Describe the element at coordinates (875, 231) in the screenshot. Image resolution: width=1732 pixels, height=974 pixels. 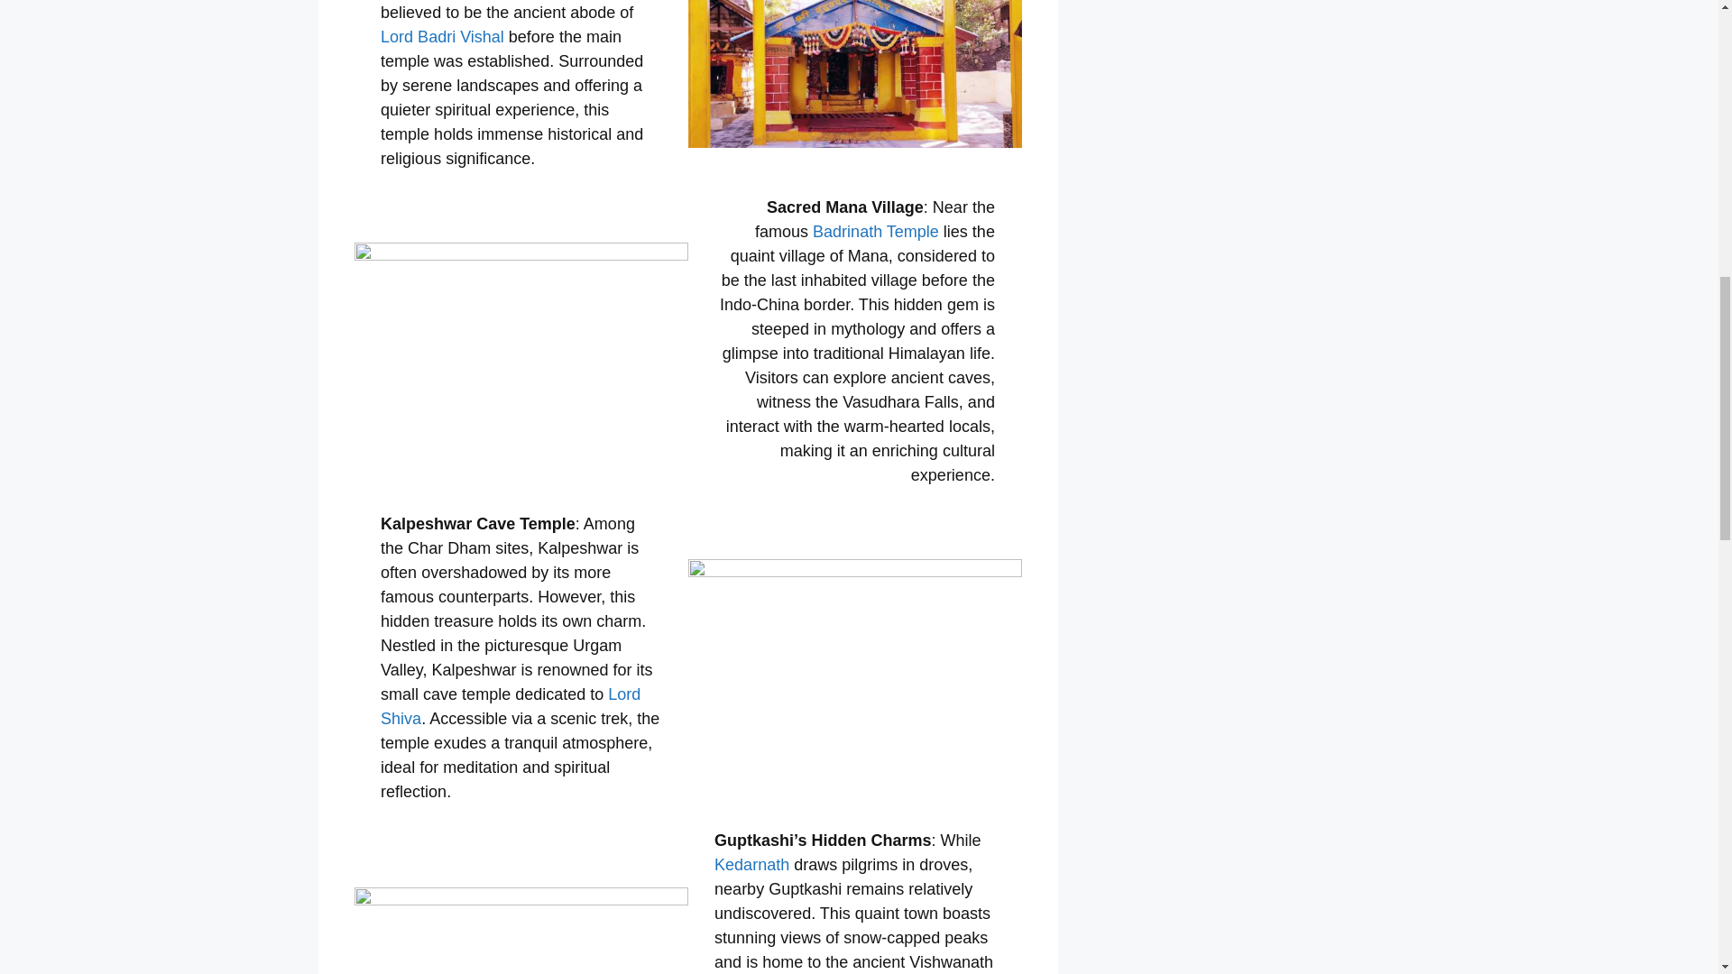
I see `Badrinath Temple` at that location.